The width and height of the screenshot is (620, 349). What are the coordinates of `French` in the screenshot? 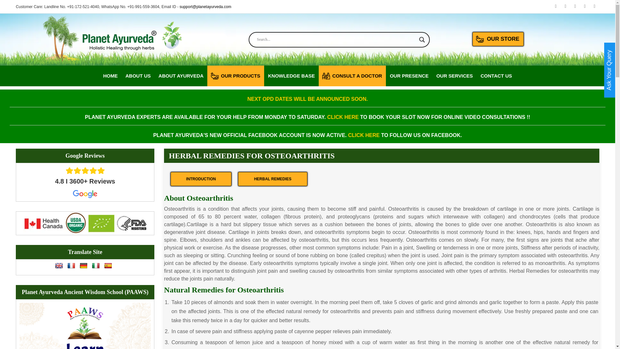 It's located at (71, 266).